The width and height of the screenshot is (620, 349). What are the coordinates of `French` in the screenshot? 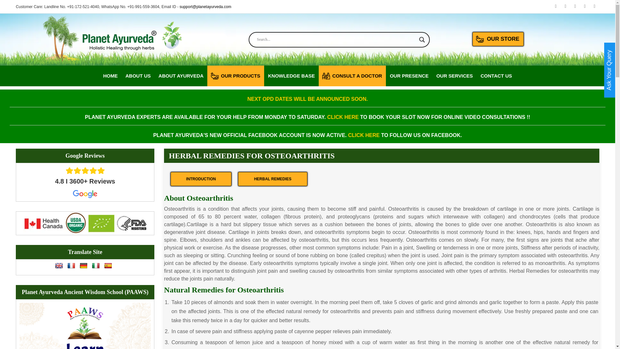 It's located at (71, 266).